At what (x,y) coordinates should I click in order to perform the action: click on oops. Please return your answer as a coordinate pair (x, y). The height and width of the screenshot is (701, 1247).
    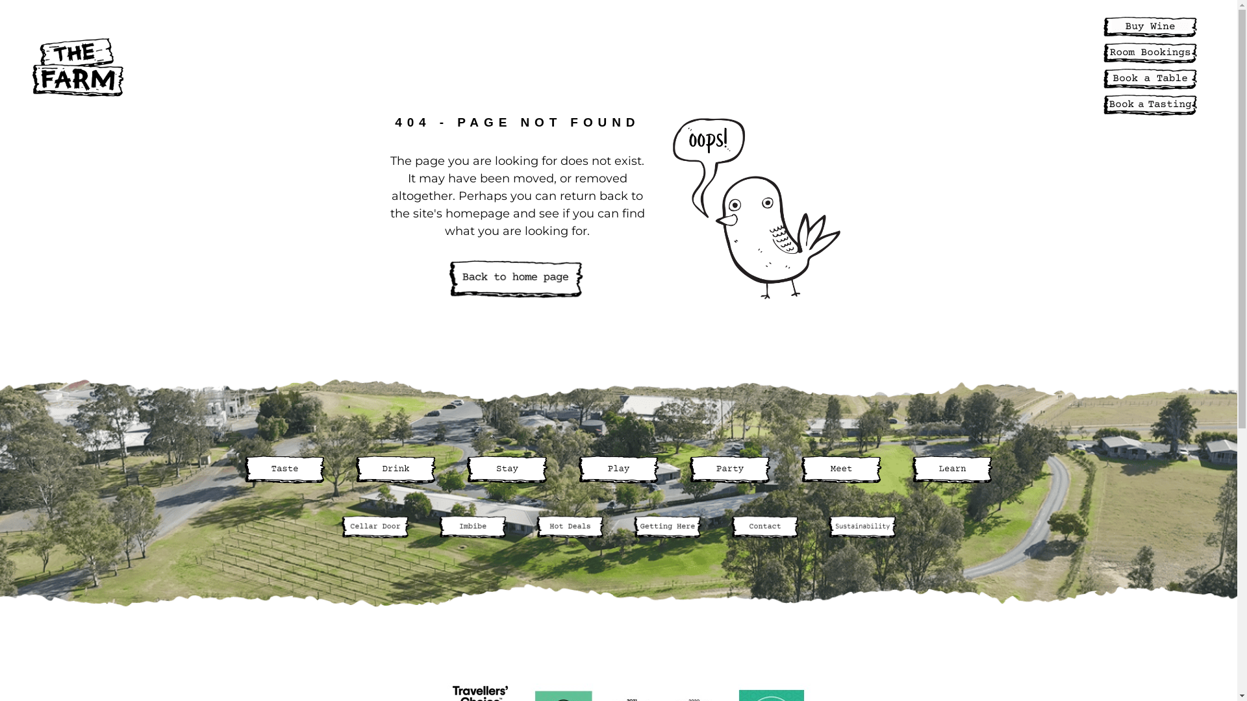
    Looking at the image, I should click on (756, 209).